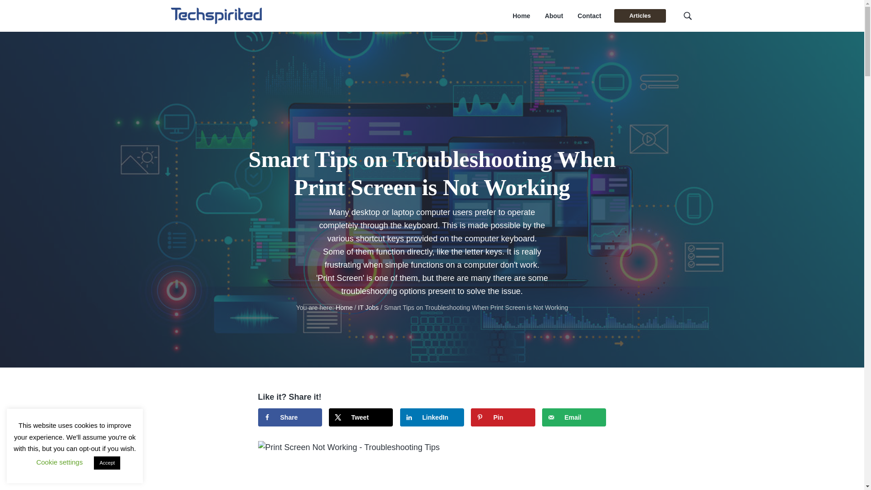 This screenshot has width=871, height=490. I want to click on Articles, so click(640, 15).